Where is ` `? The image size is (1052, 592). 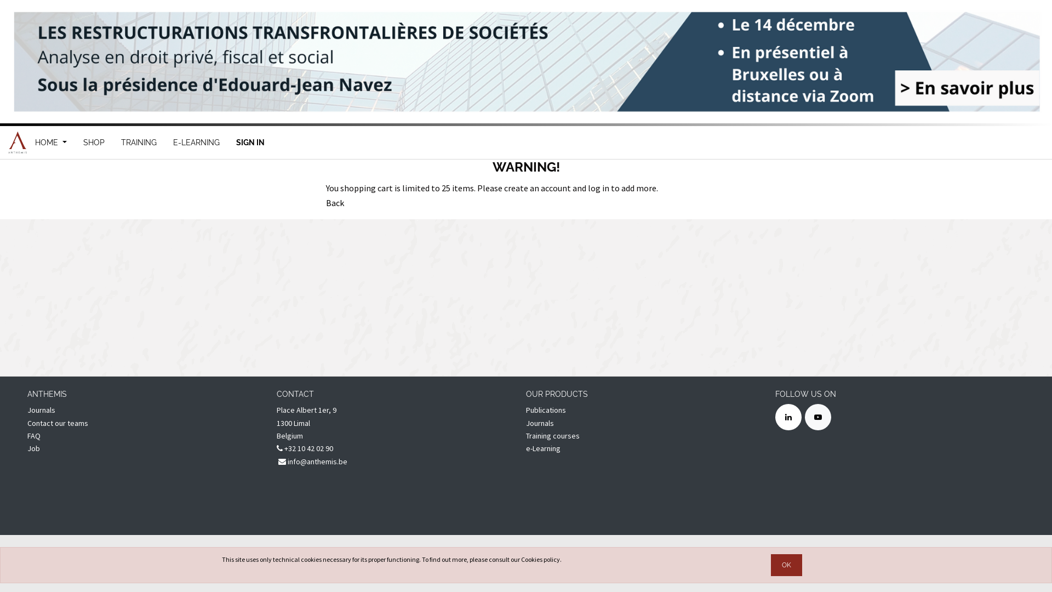
  is located at coordinates (28, 500).